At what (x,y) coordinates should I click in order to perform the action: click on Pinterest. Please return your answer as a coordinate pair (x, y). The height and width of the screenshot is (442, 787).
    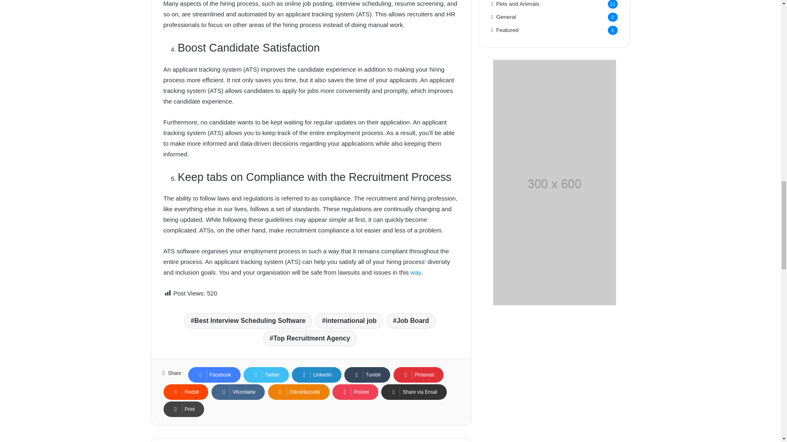
    Looking at the image, I should click on (419, 375).